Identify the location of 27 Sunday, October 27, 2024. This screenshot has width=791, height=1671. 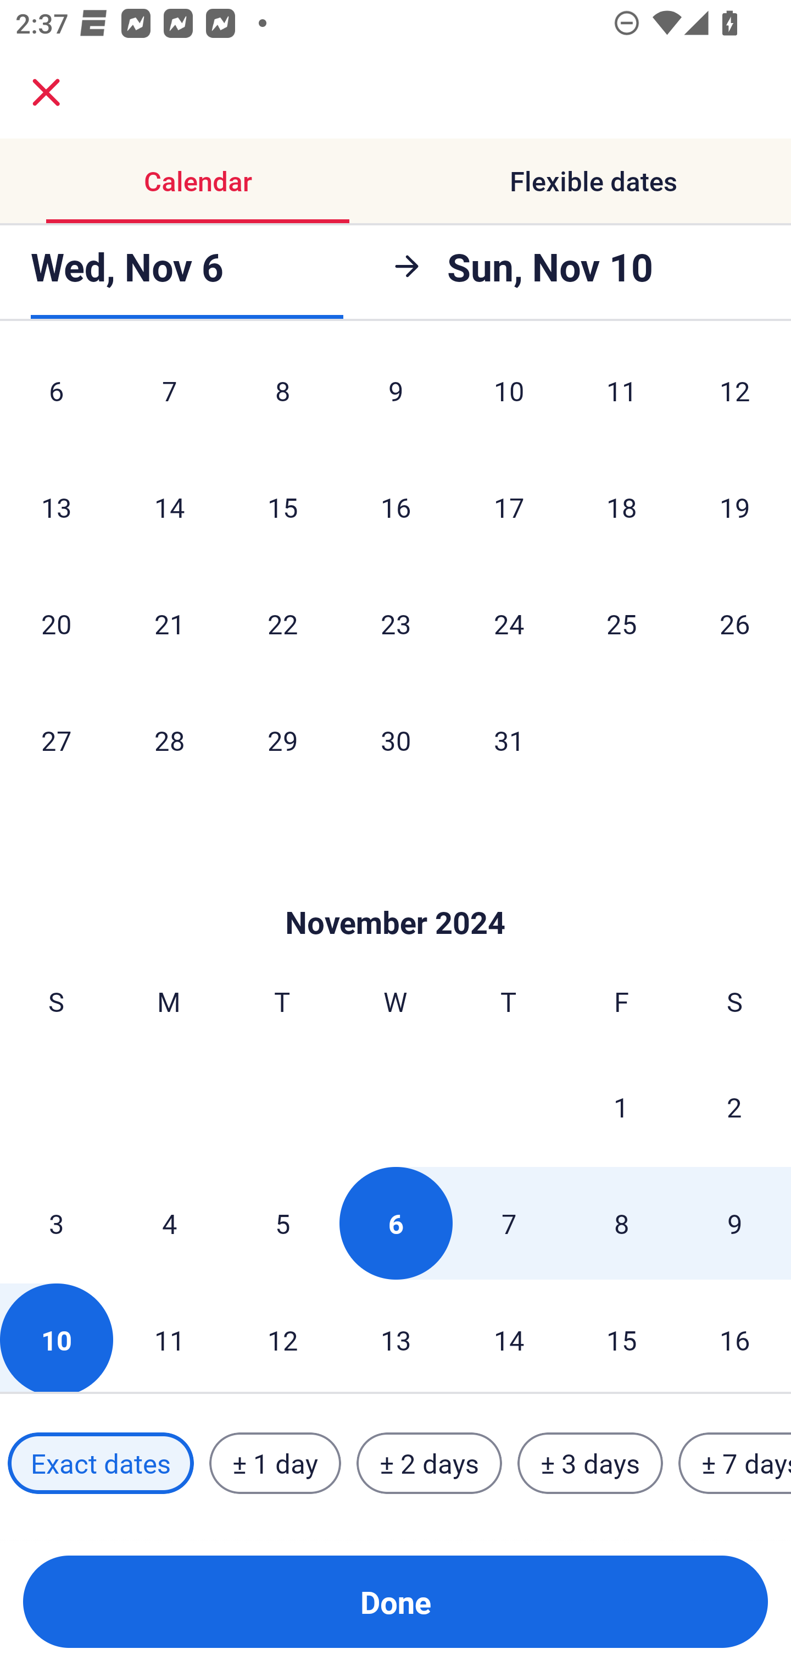
(56, 740).